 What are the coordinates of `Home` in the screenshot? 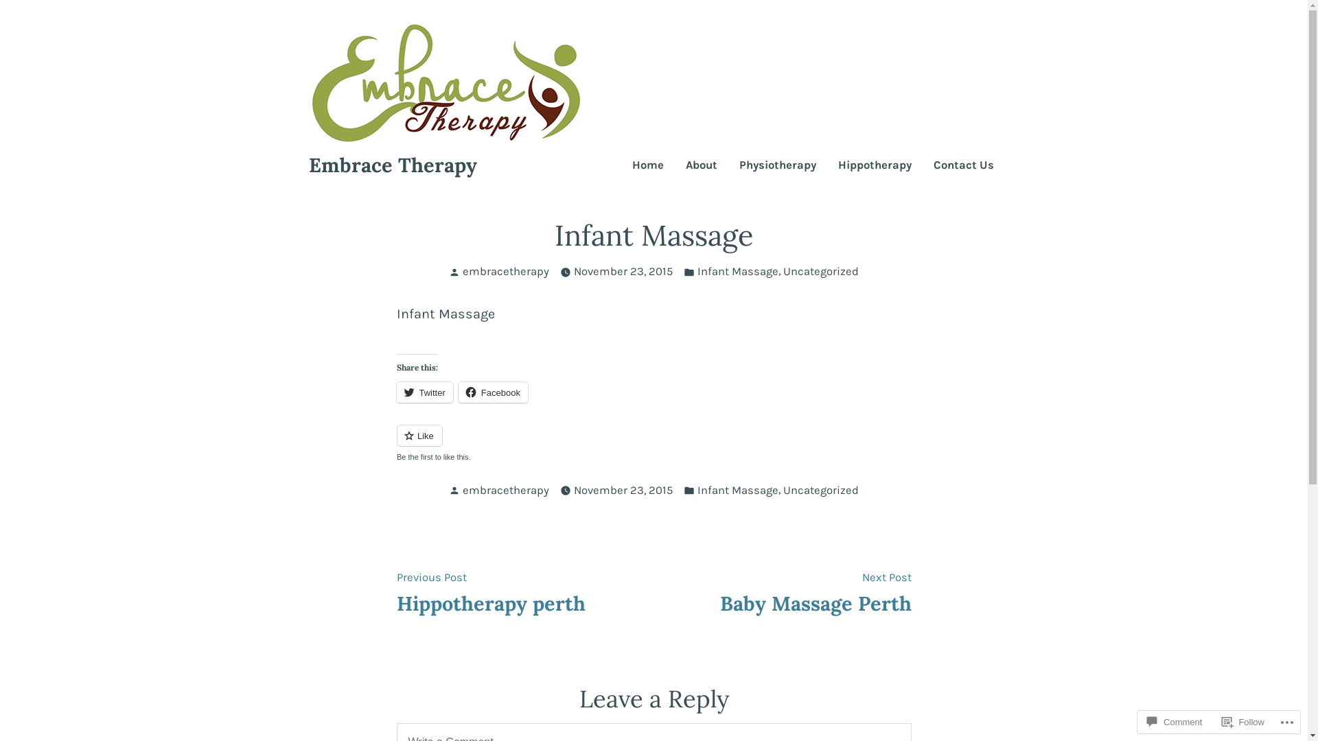 It's located at (647, 166).